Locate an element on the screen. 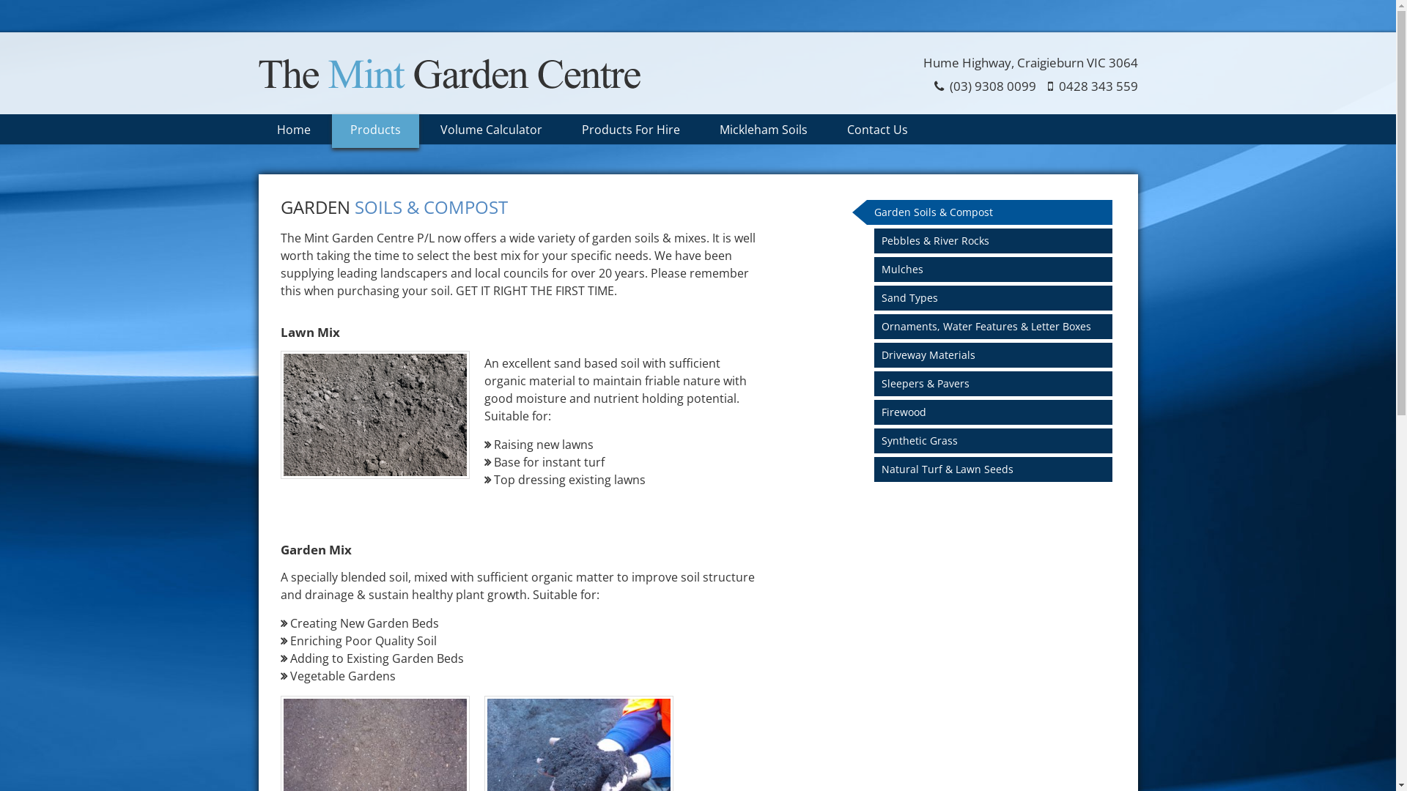 This screenshot has height=791, width=1407. Products For Hire is located at coordinates (630, 130).